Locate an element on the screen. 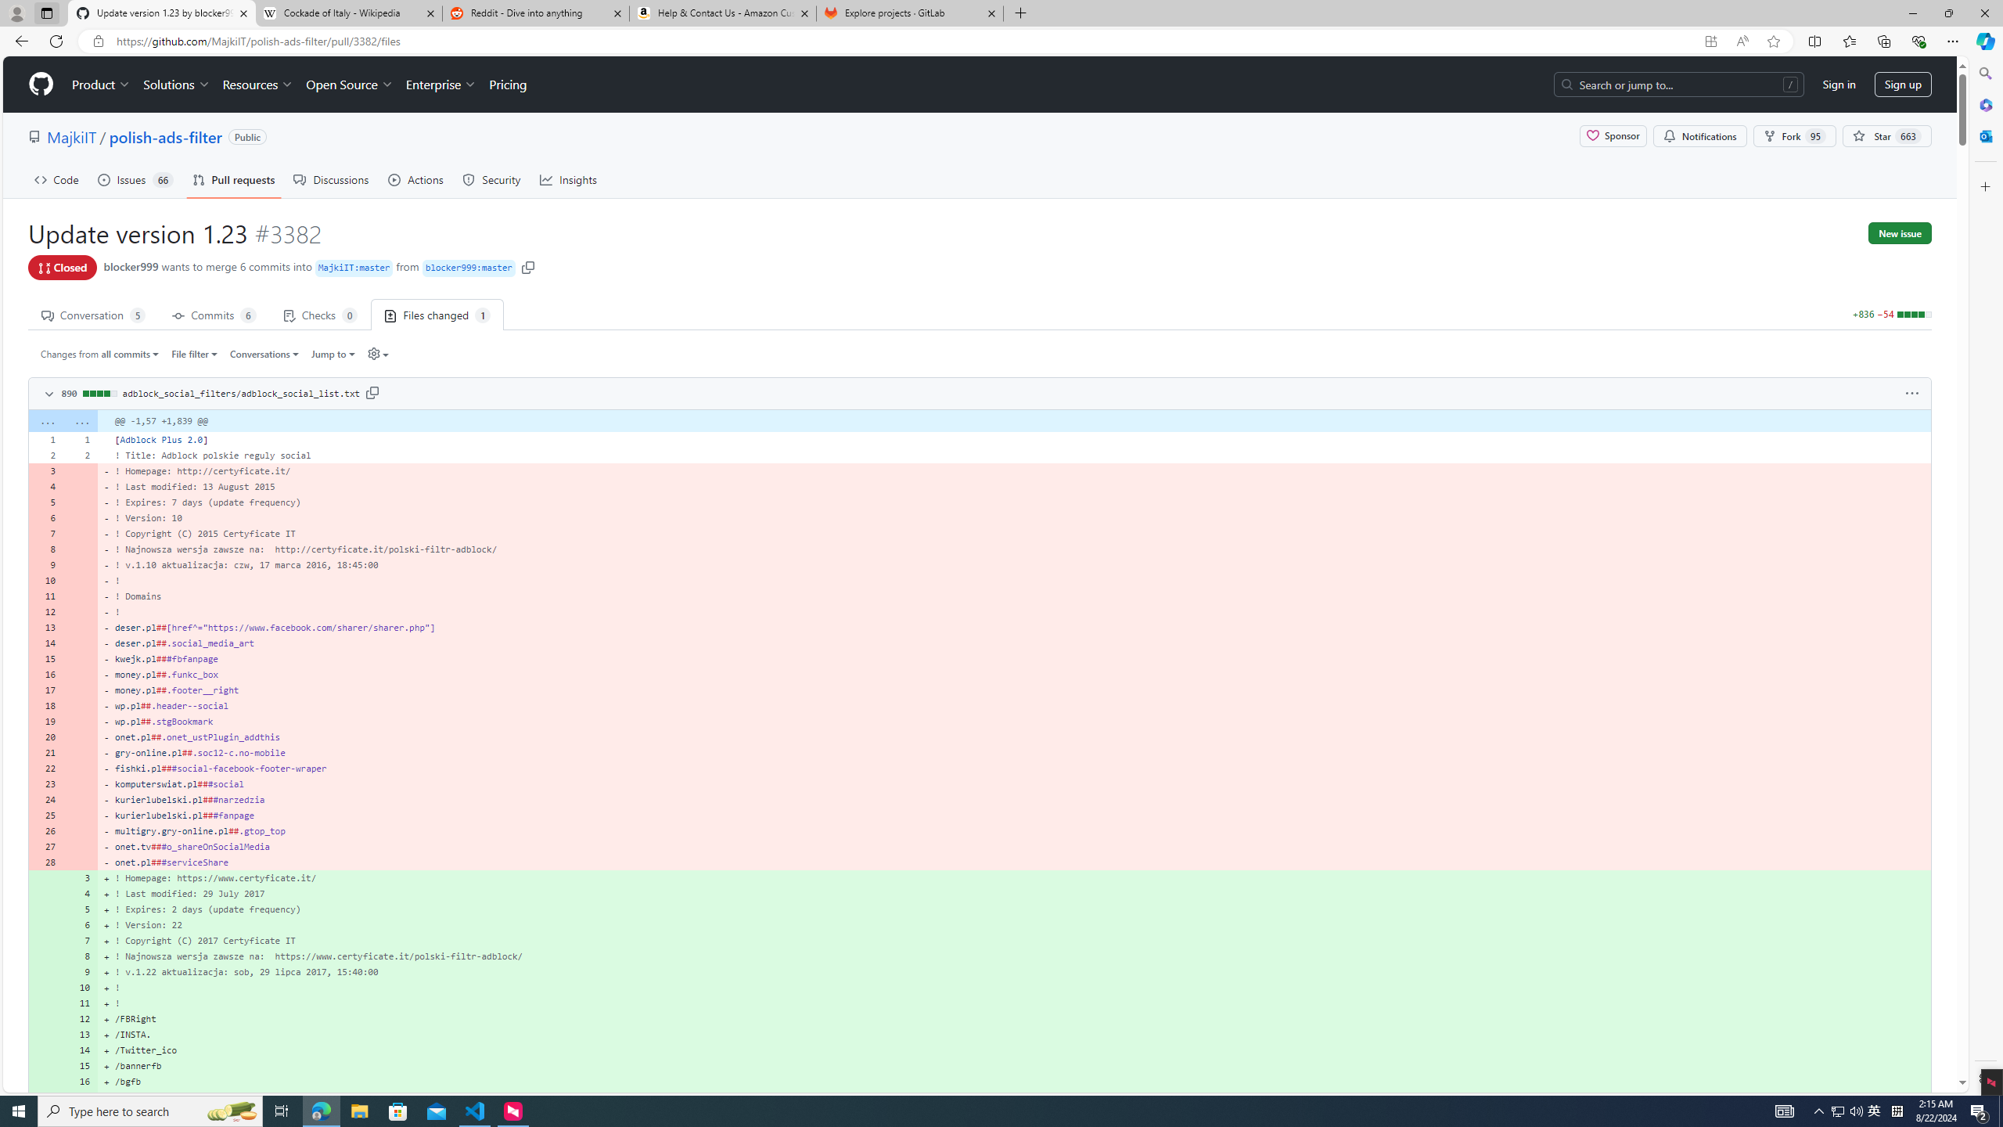 This screenshot has width=2003, height=1127. Diff settings is located at coordinates (379, 354).